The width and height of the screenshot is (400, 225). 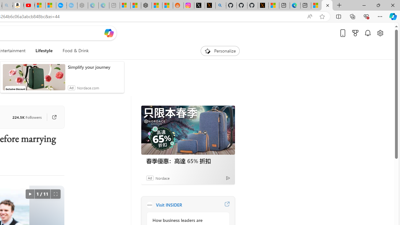 What do you see at coordinates (220, 51) in the screenshot?
I see `Personalize` at bounding box center [220, 51].